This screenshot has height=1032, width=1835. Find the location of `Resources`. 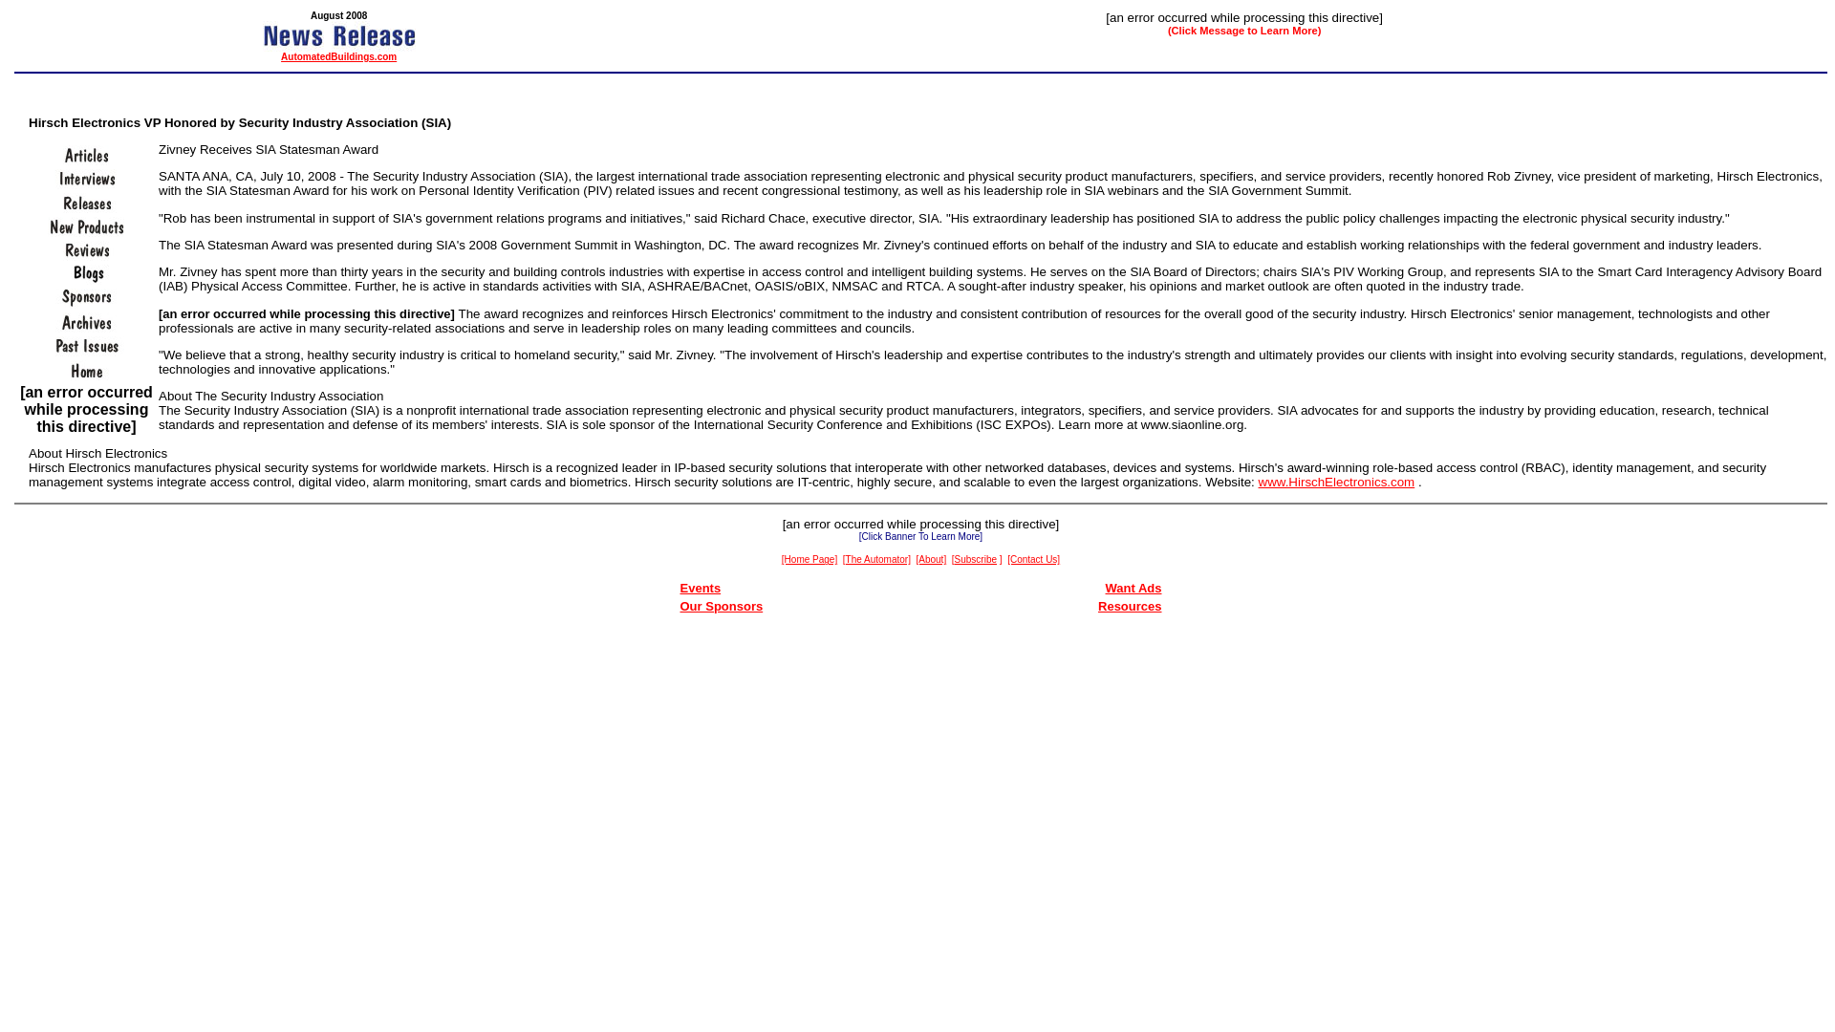

Resources is located at coordinates (1130, 606).